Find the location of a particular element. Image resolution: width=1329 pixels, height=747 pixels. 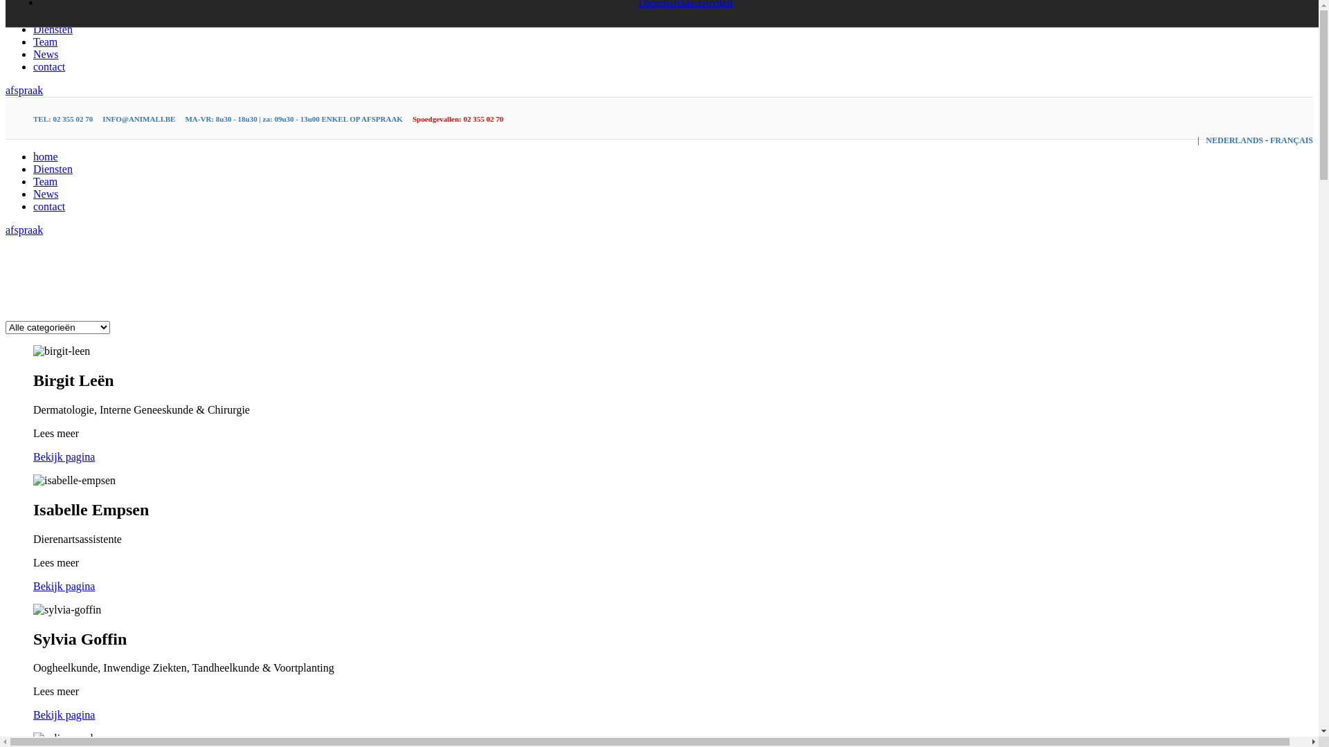

home is located at coordinates (46, 17).